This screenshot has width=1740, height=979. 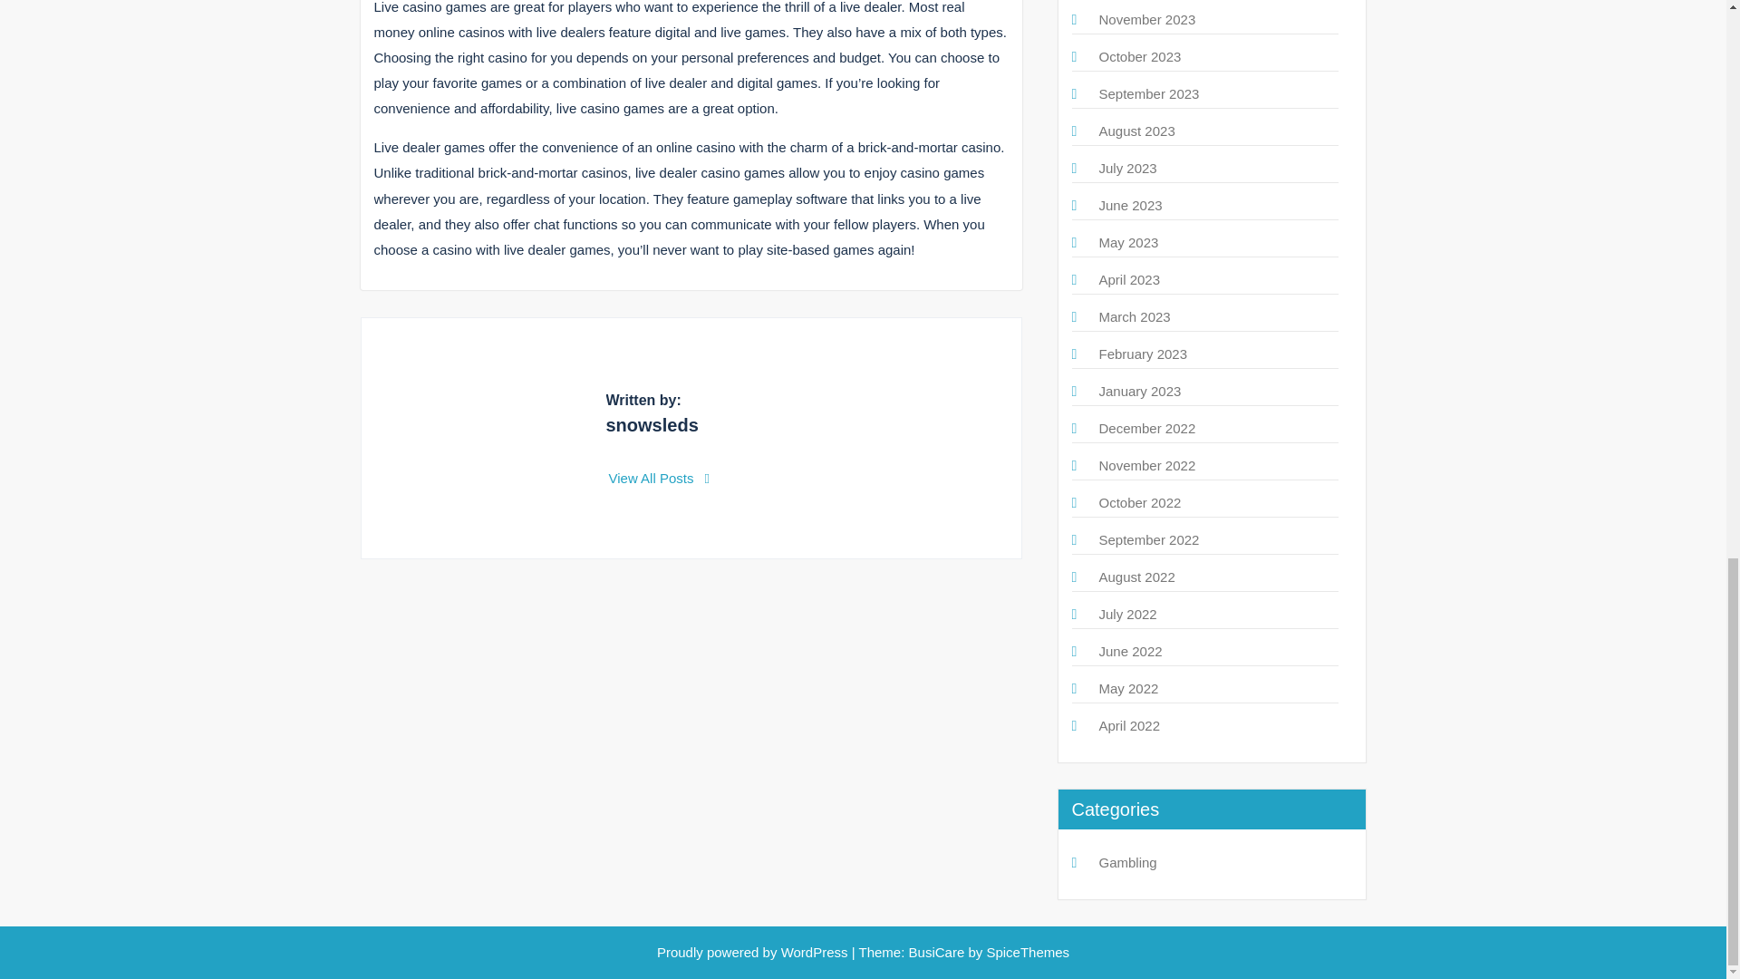 What do you see at coordinates (1142, 354) in the screenshot?
I see `February 2023` at bounding box center [1142, 354].